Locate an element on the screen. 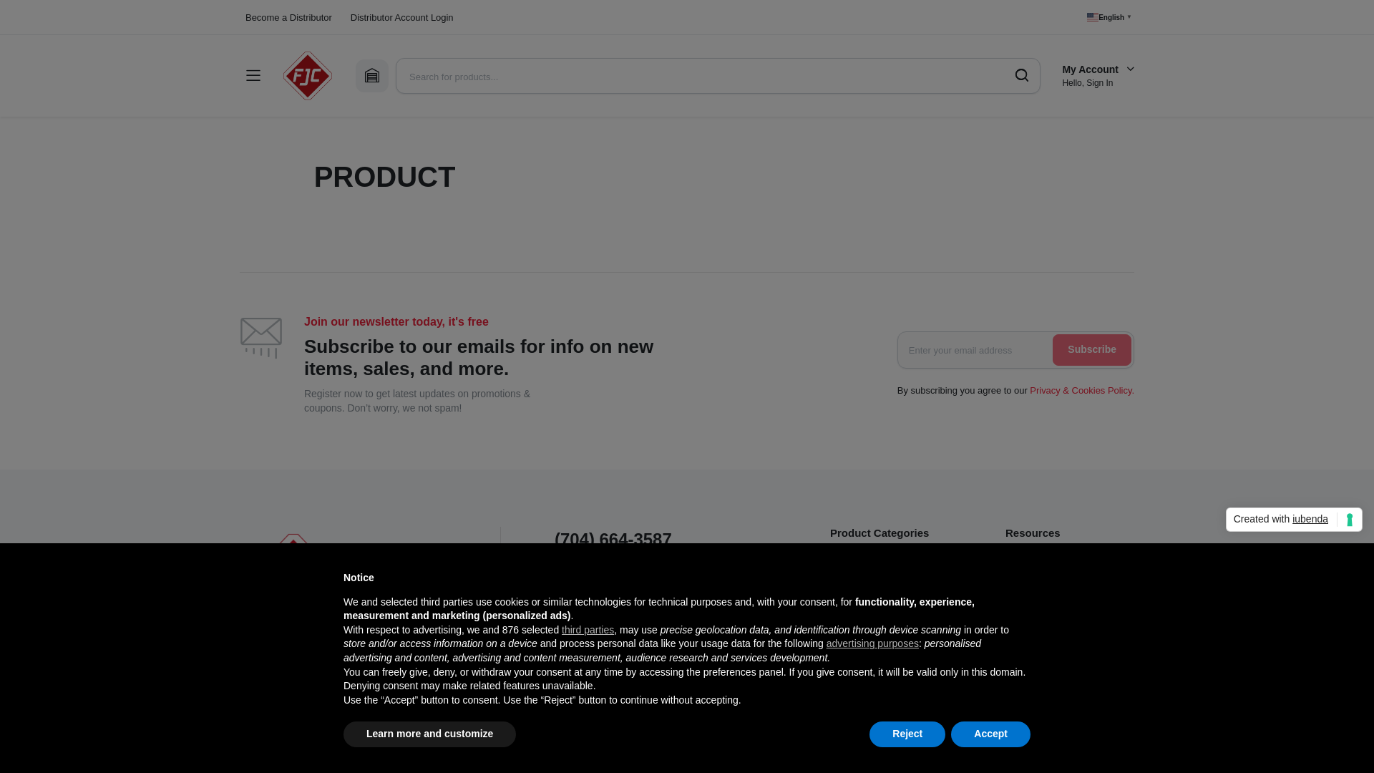  2024 Product Catalog is located at coordinates (1053, 563).